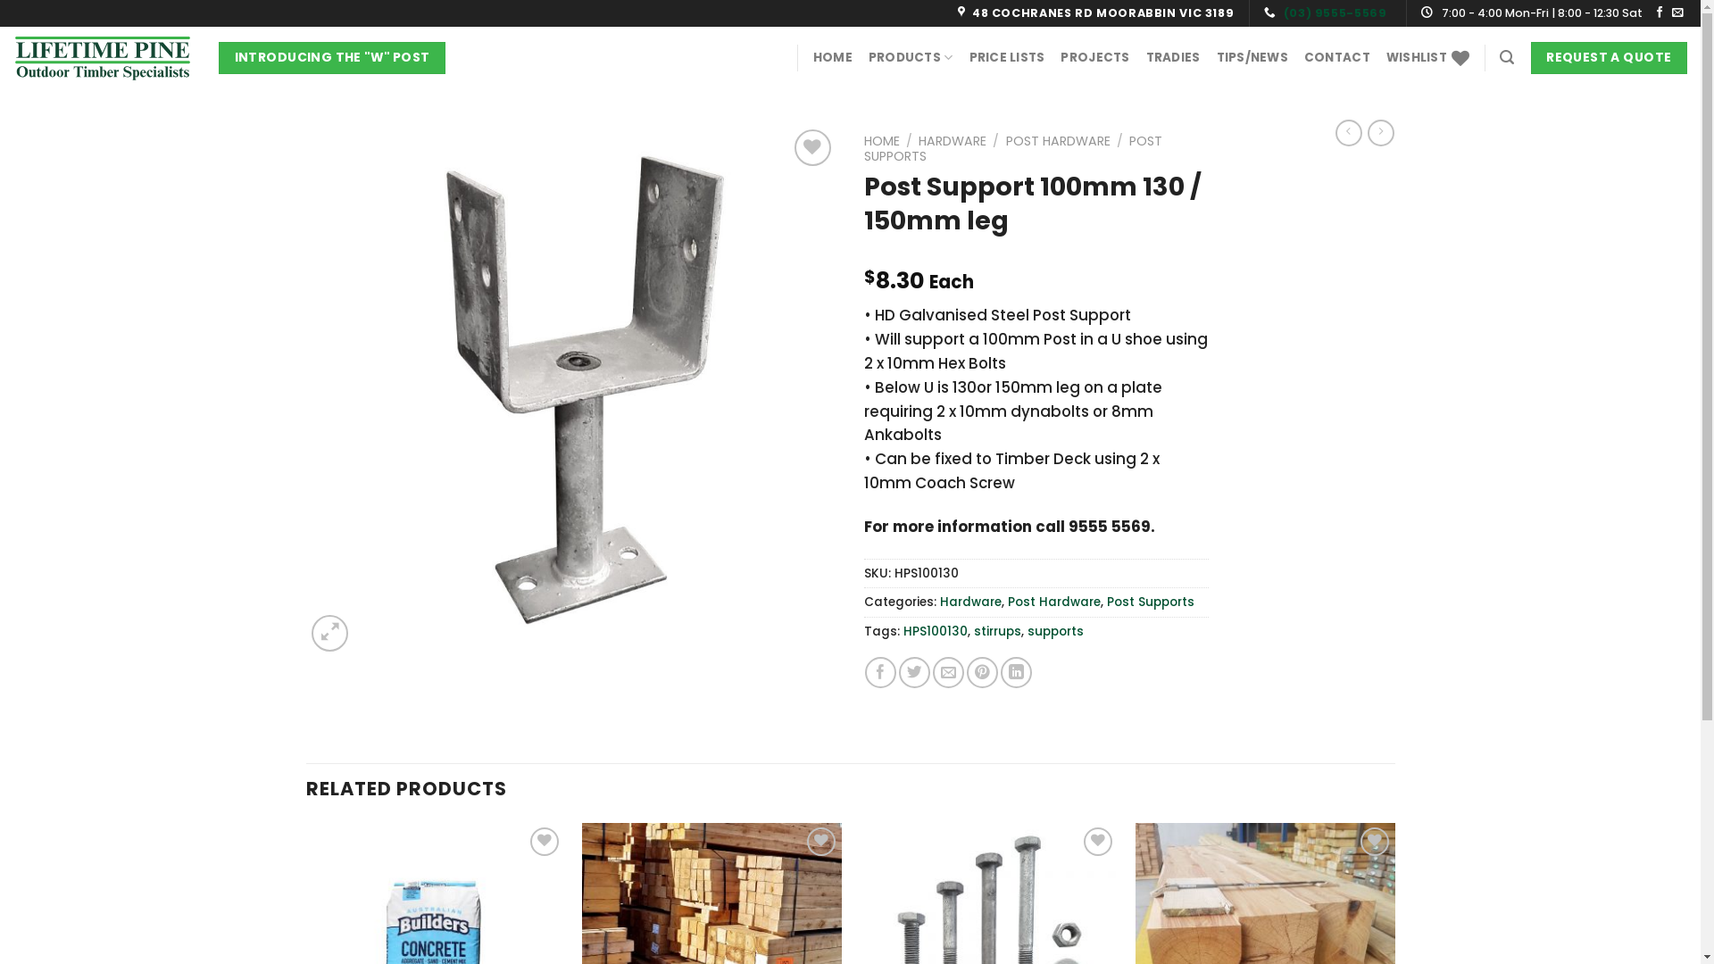 The image size is (1714, 964). What do you see at coordinates (103, 58) in the screenshot?
I see `Lifetime Pine - Outdoor Timber & Hardware` at bounding box center [103, 58].